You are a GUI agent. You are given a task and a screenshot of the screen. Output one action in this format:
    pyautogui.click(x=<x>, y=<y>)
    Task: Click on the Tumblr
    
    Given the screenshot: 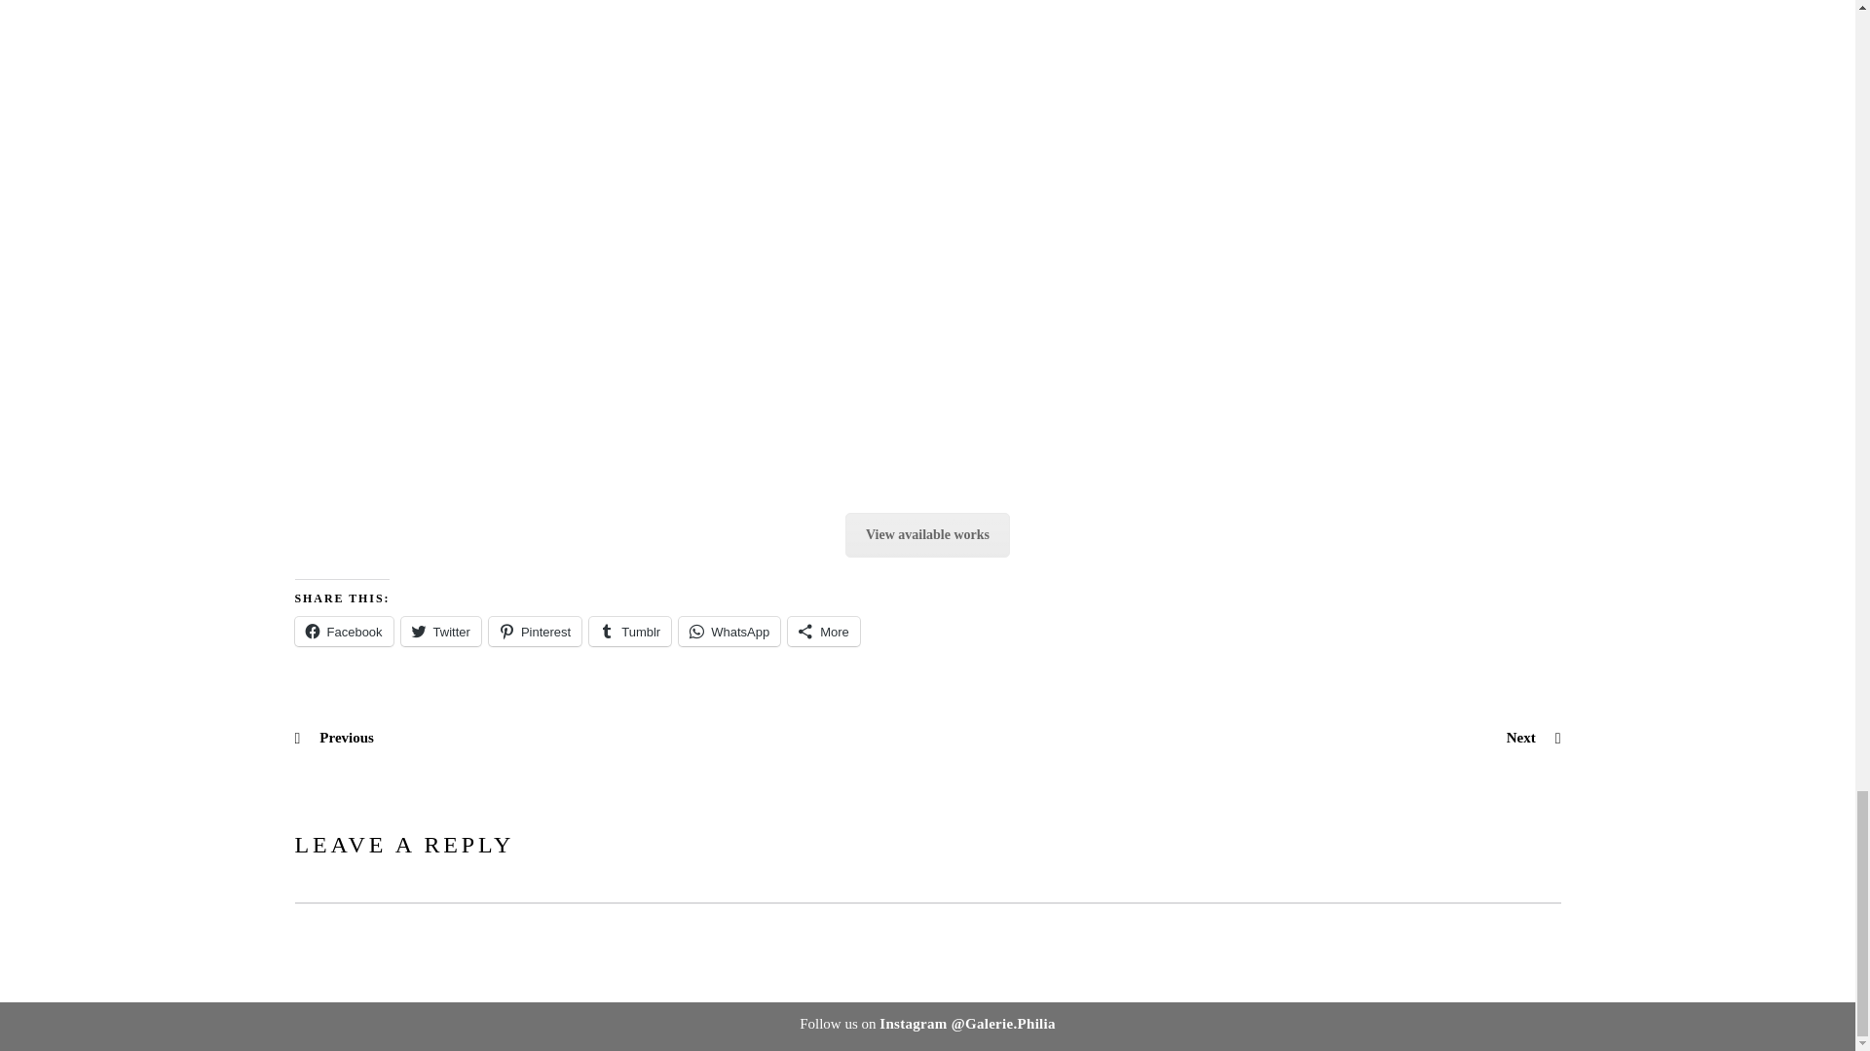 What is the action you would take?
    pyautogui.click(x=629, y=631)
    